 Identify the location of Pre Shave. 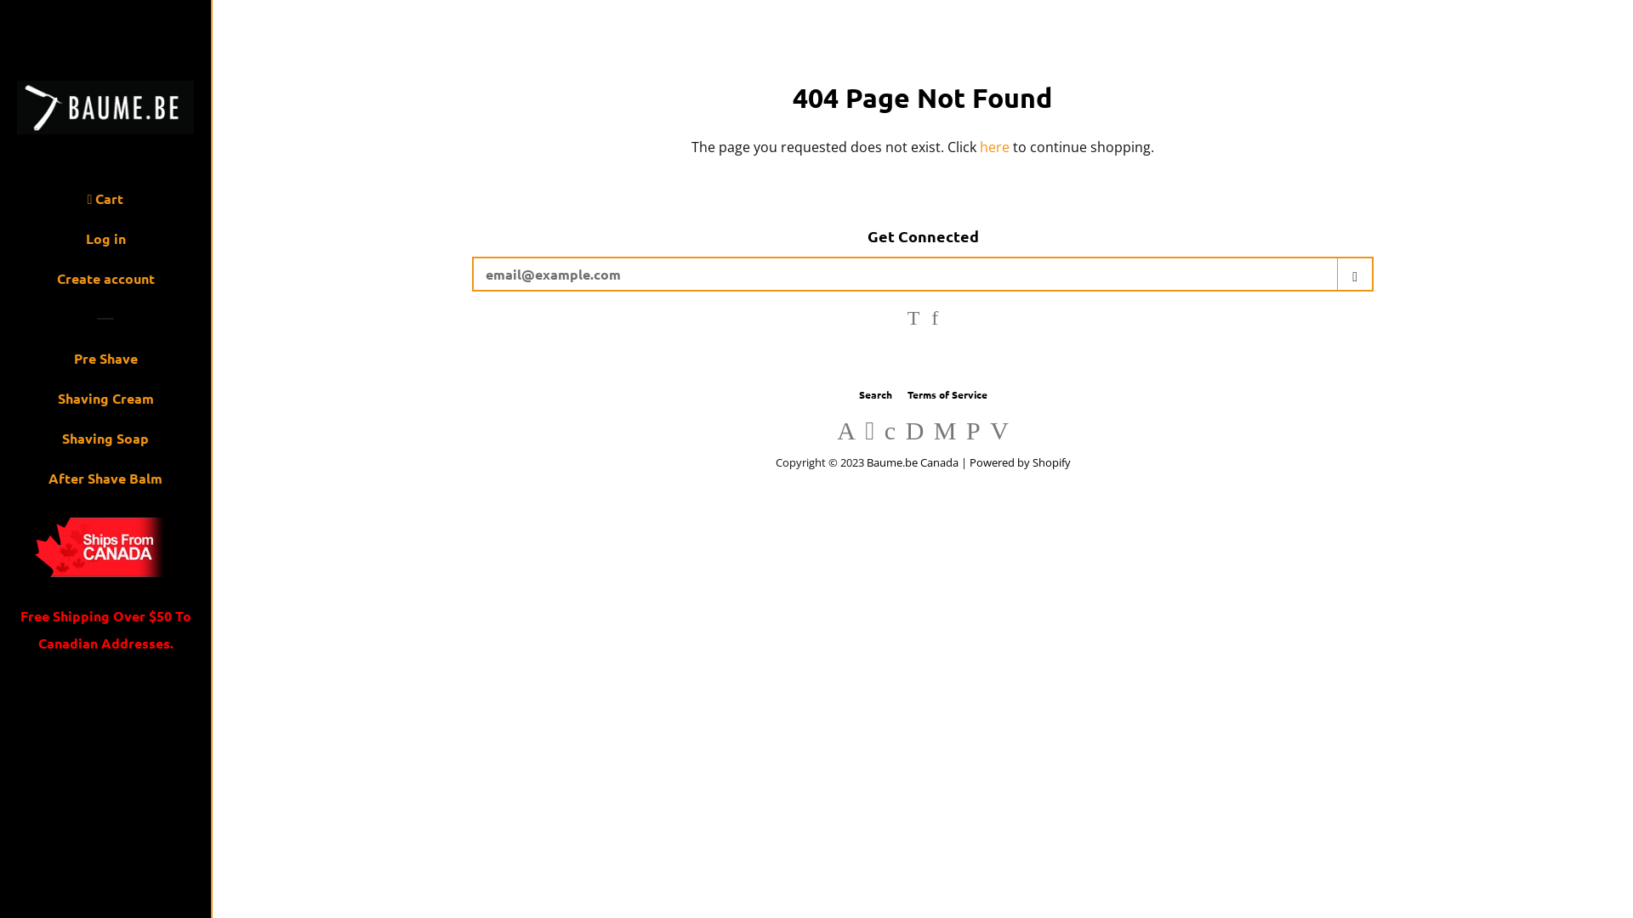
(105, 365).